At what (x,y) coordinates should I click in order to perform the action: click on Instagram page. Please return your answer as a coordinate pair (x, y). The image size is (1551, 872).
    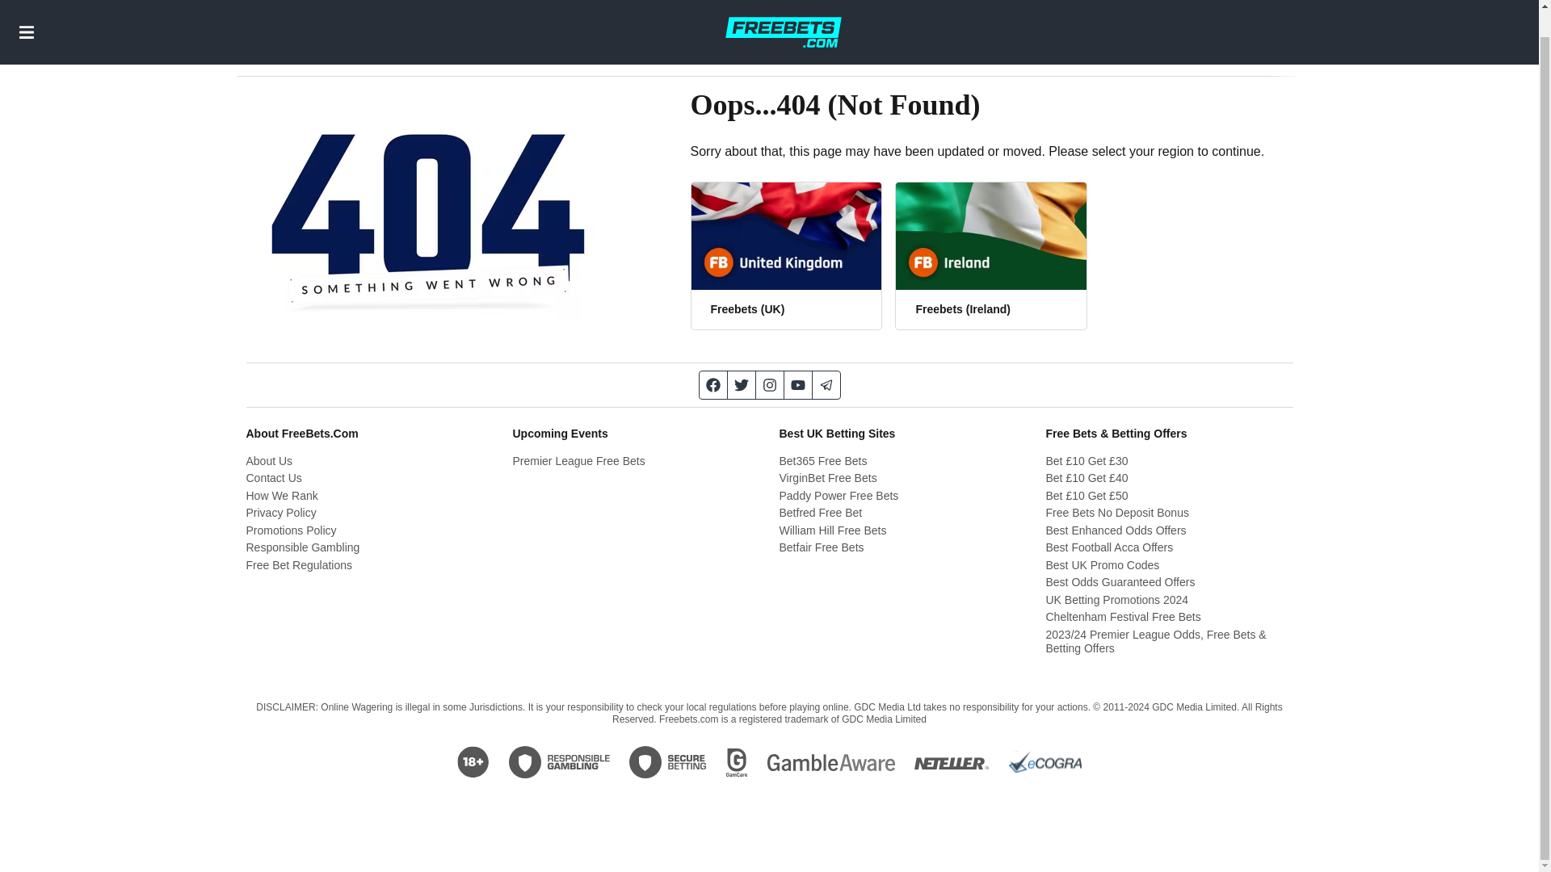
    Looking at the image, I should click on (771, 384).